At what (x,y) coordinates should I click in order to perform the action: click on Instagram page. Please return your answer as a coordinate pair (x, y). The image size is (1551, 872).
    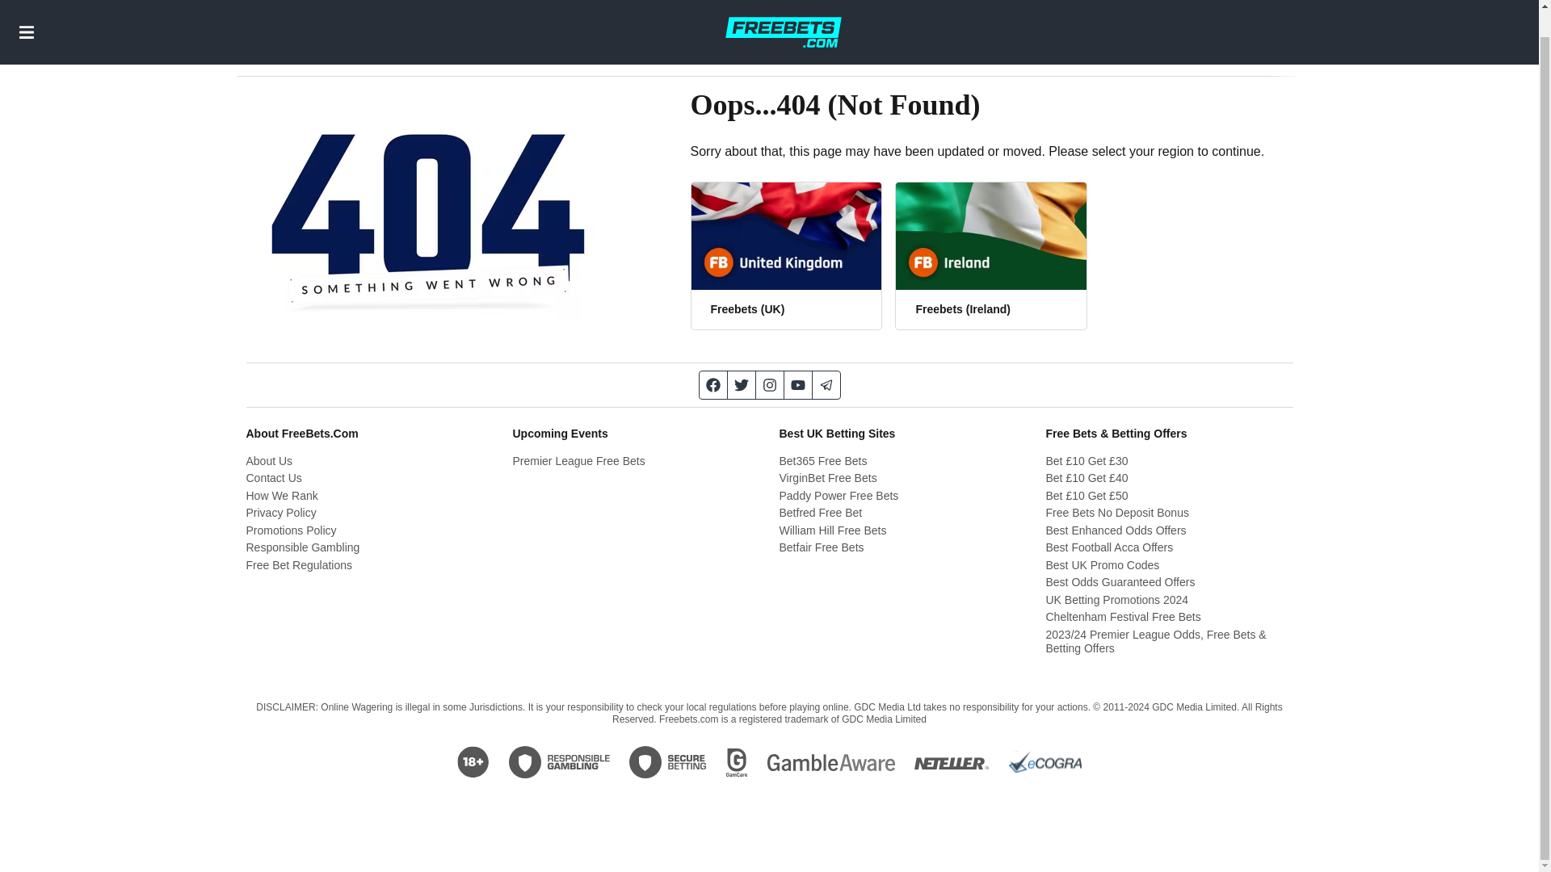
    Looking at the image, I should click on (771, 384).